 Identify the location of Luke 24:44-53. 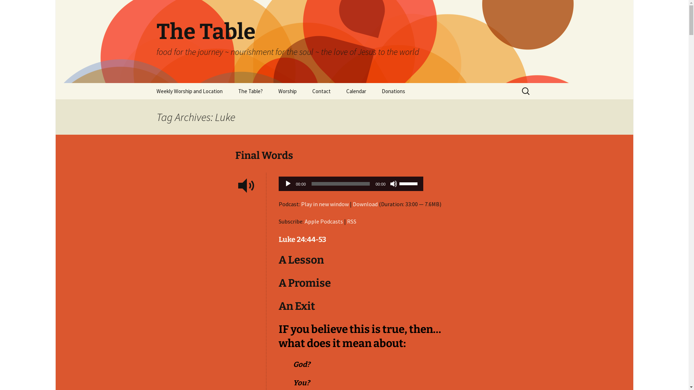
(302, 239).